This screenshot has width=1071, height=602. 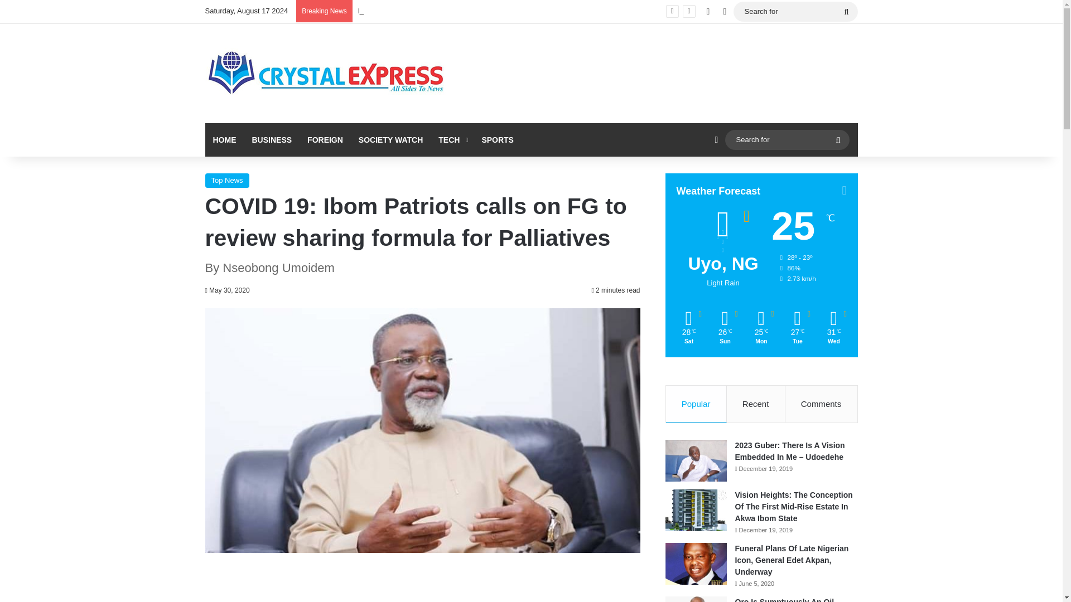 What do you see at coordinates (846, 11) in the screenshot?
I see `Search for` at bounding box center [846, 11].